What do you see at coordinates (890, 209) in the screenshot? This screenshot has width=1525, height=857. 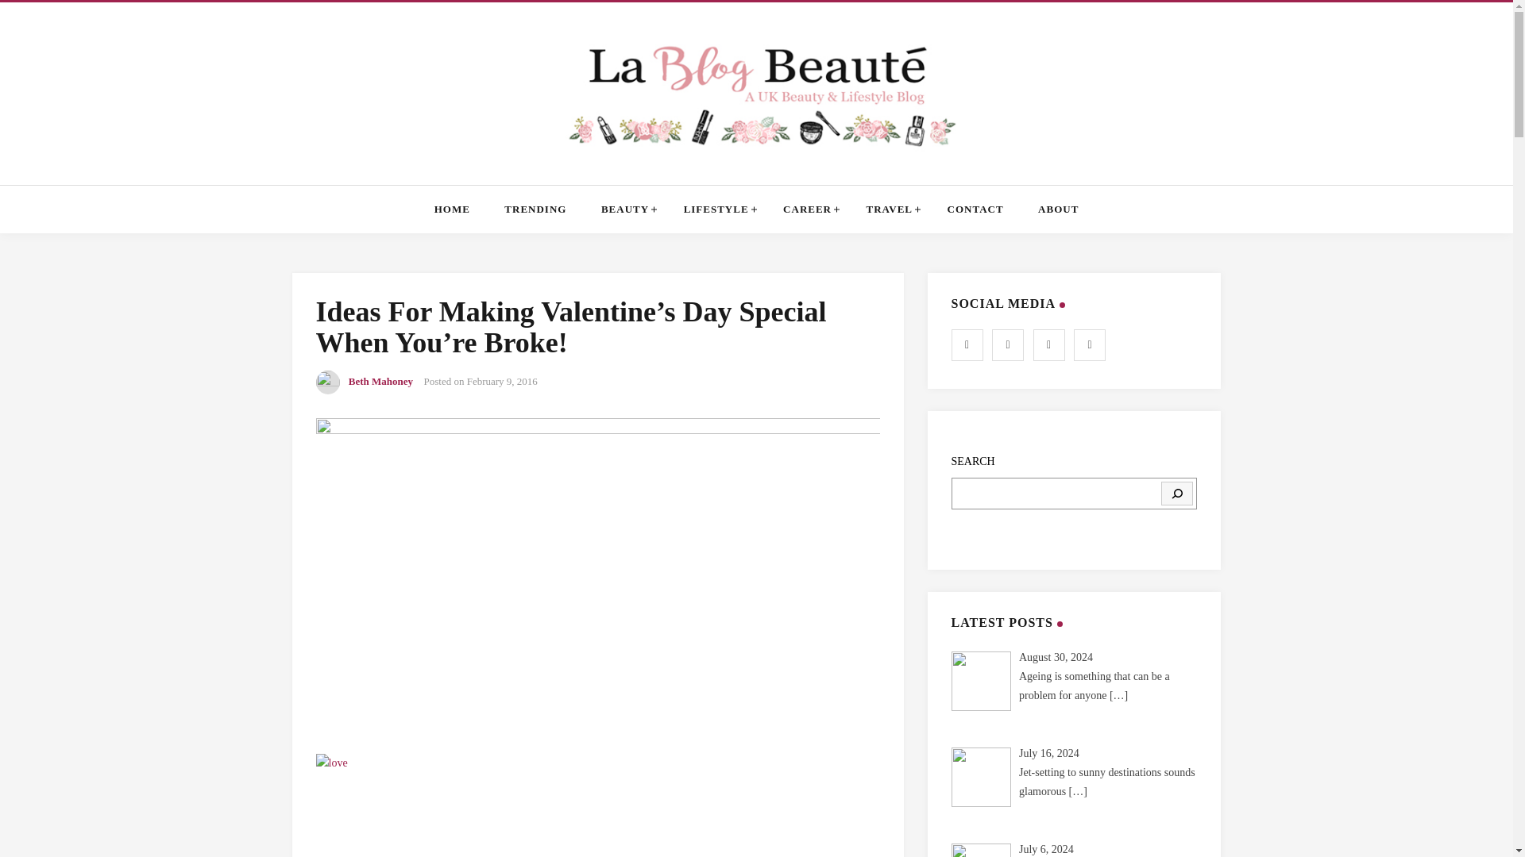 I see `TRAVEL` at bounding box center [890, 209].